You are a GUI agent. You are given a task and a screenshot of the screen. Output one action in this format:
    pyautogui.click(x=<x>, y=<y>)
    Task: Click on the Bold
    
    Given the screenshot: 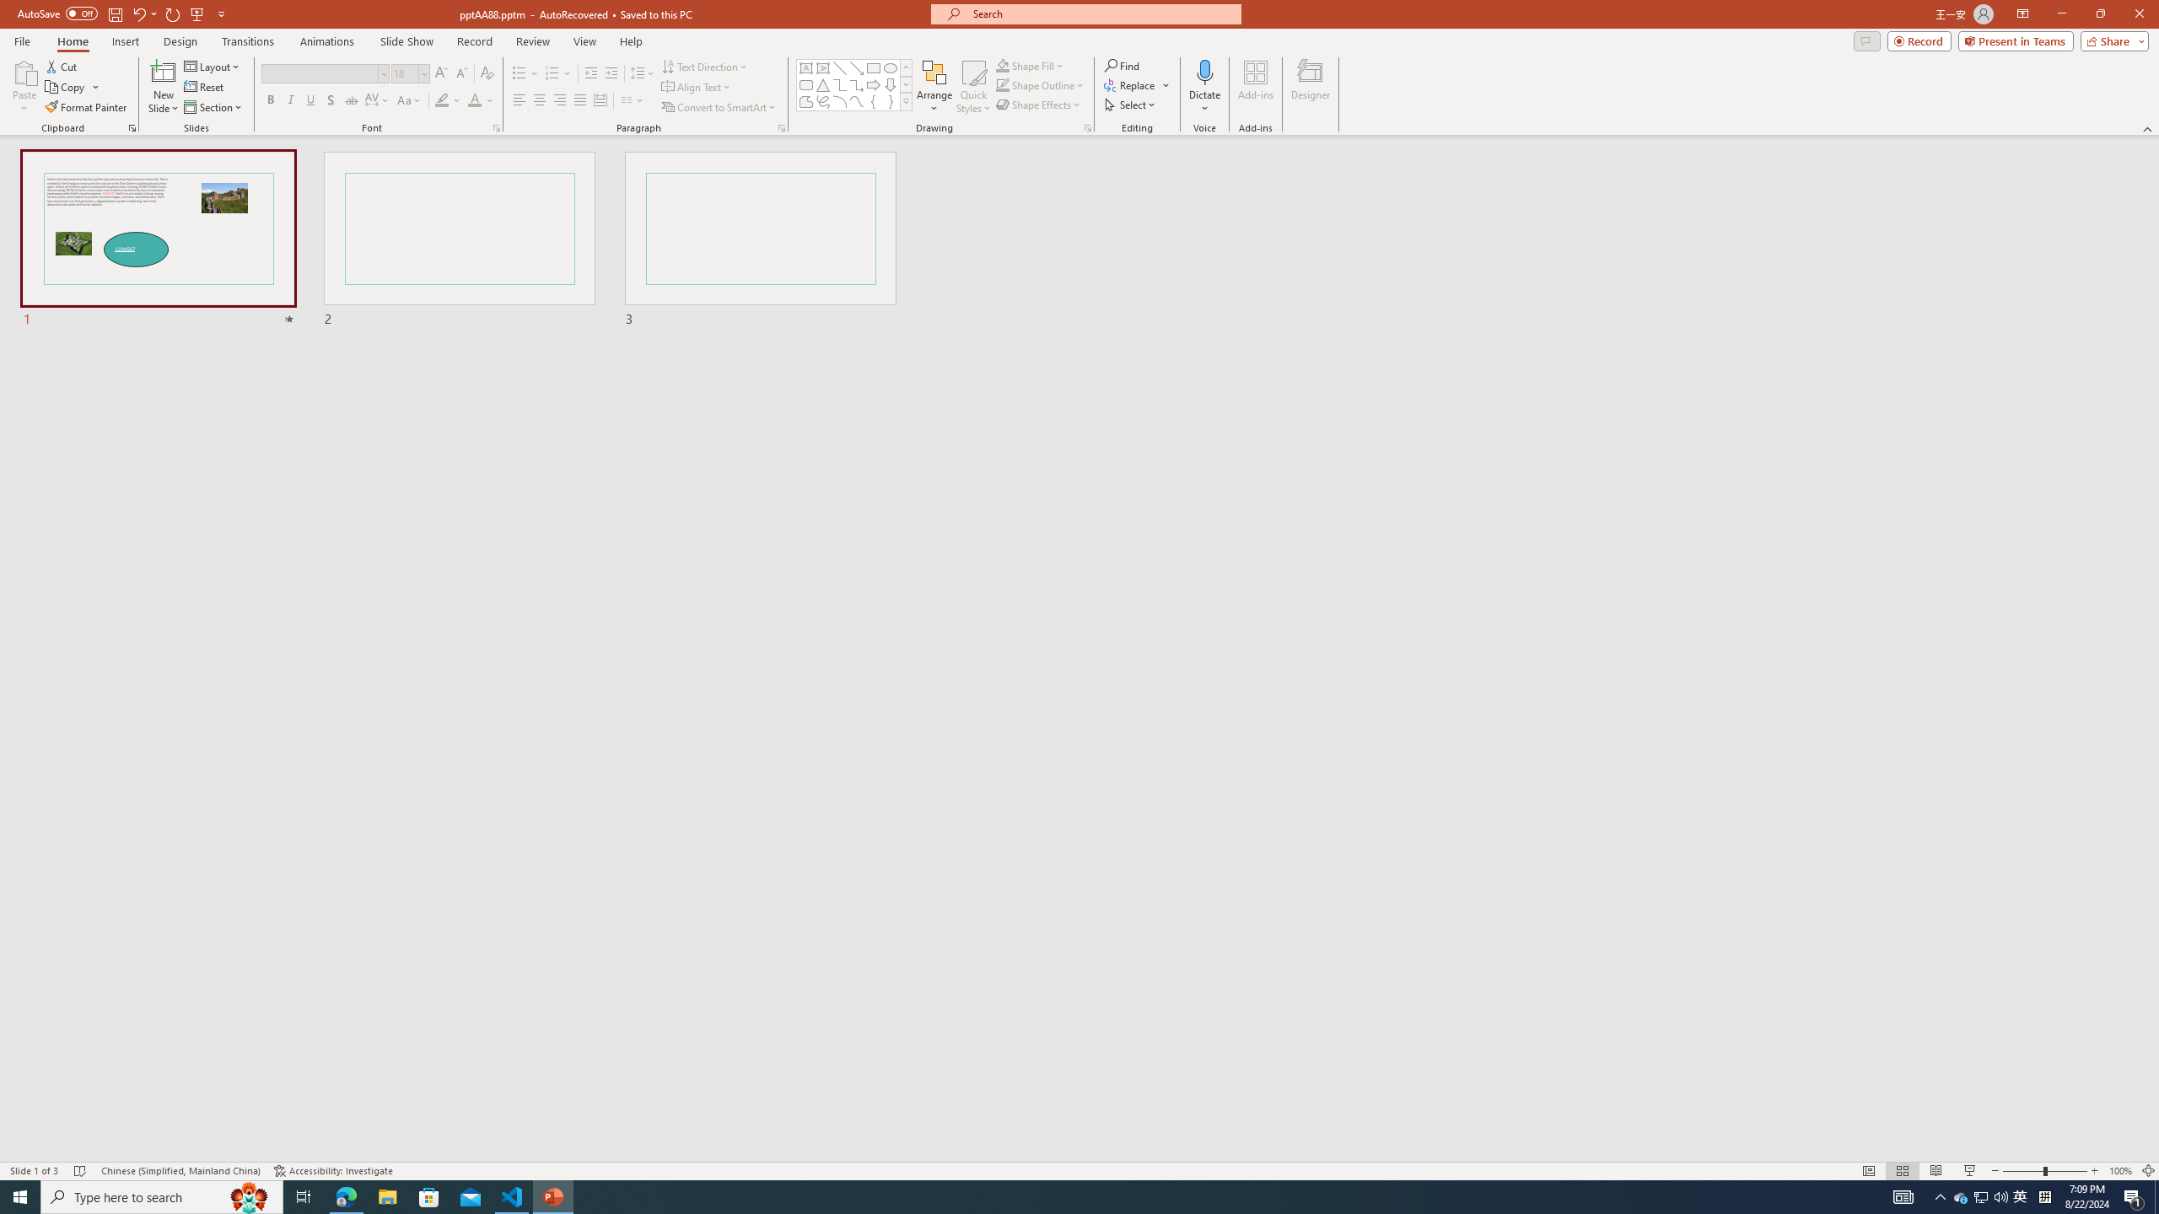 What is the action you would take?
    pyautogui.click(x=270, y=101)
    